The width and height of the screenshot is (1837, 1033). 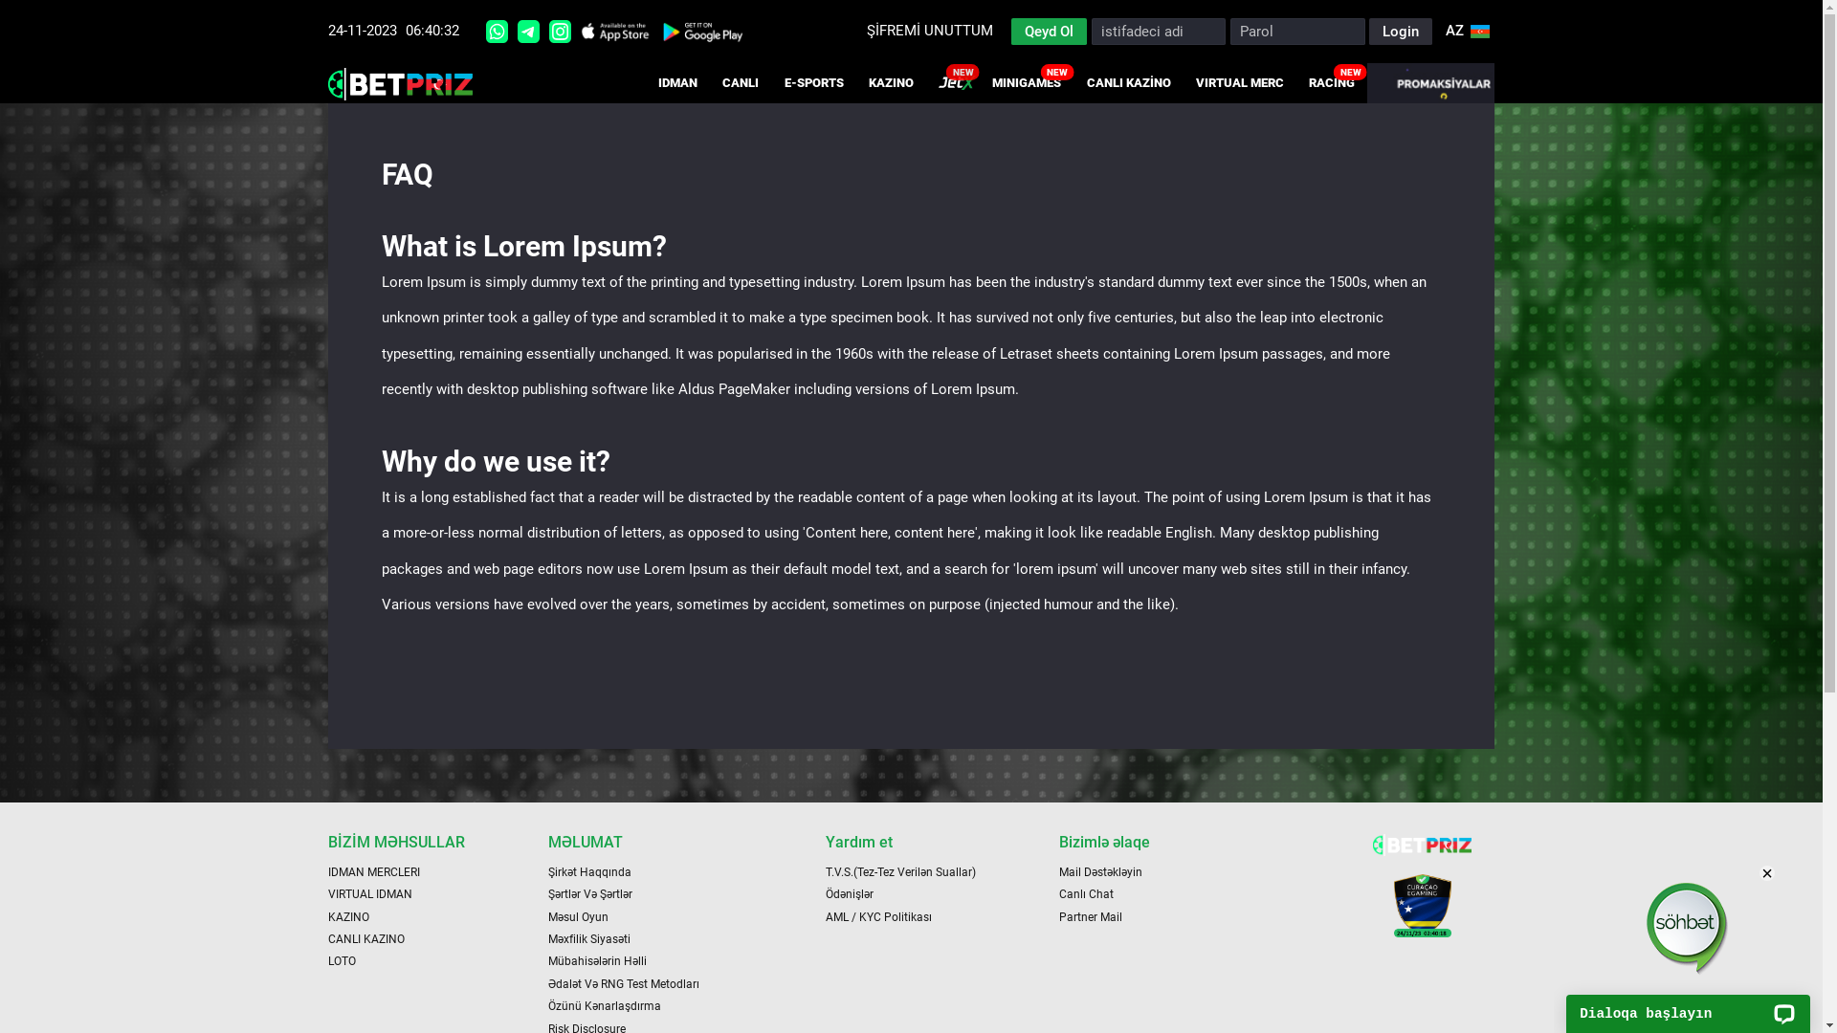 I want to click on VIRTUAL MERC, so click(x=1240, y=83).